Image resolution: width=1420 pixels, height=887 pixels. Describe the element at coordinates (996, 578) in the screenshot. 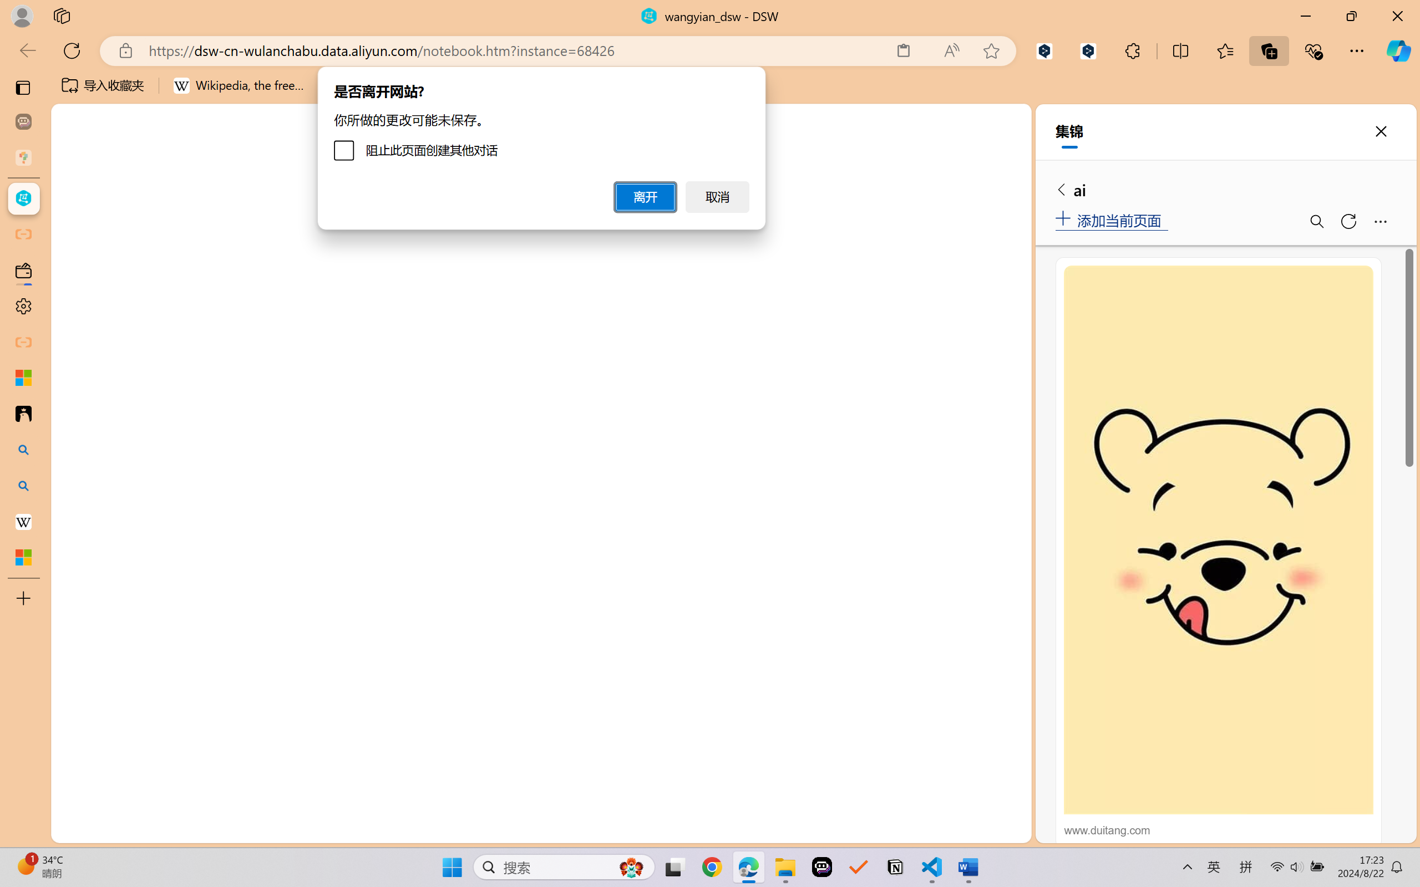

I see `Class: actions-container` at that location.